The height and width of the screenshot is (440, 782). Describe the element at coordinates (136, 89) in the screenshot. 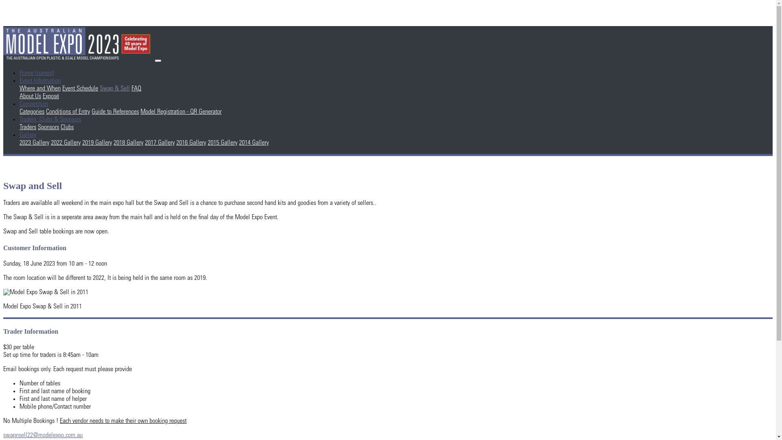

I see `FAQ` at that location.